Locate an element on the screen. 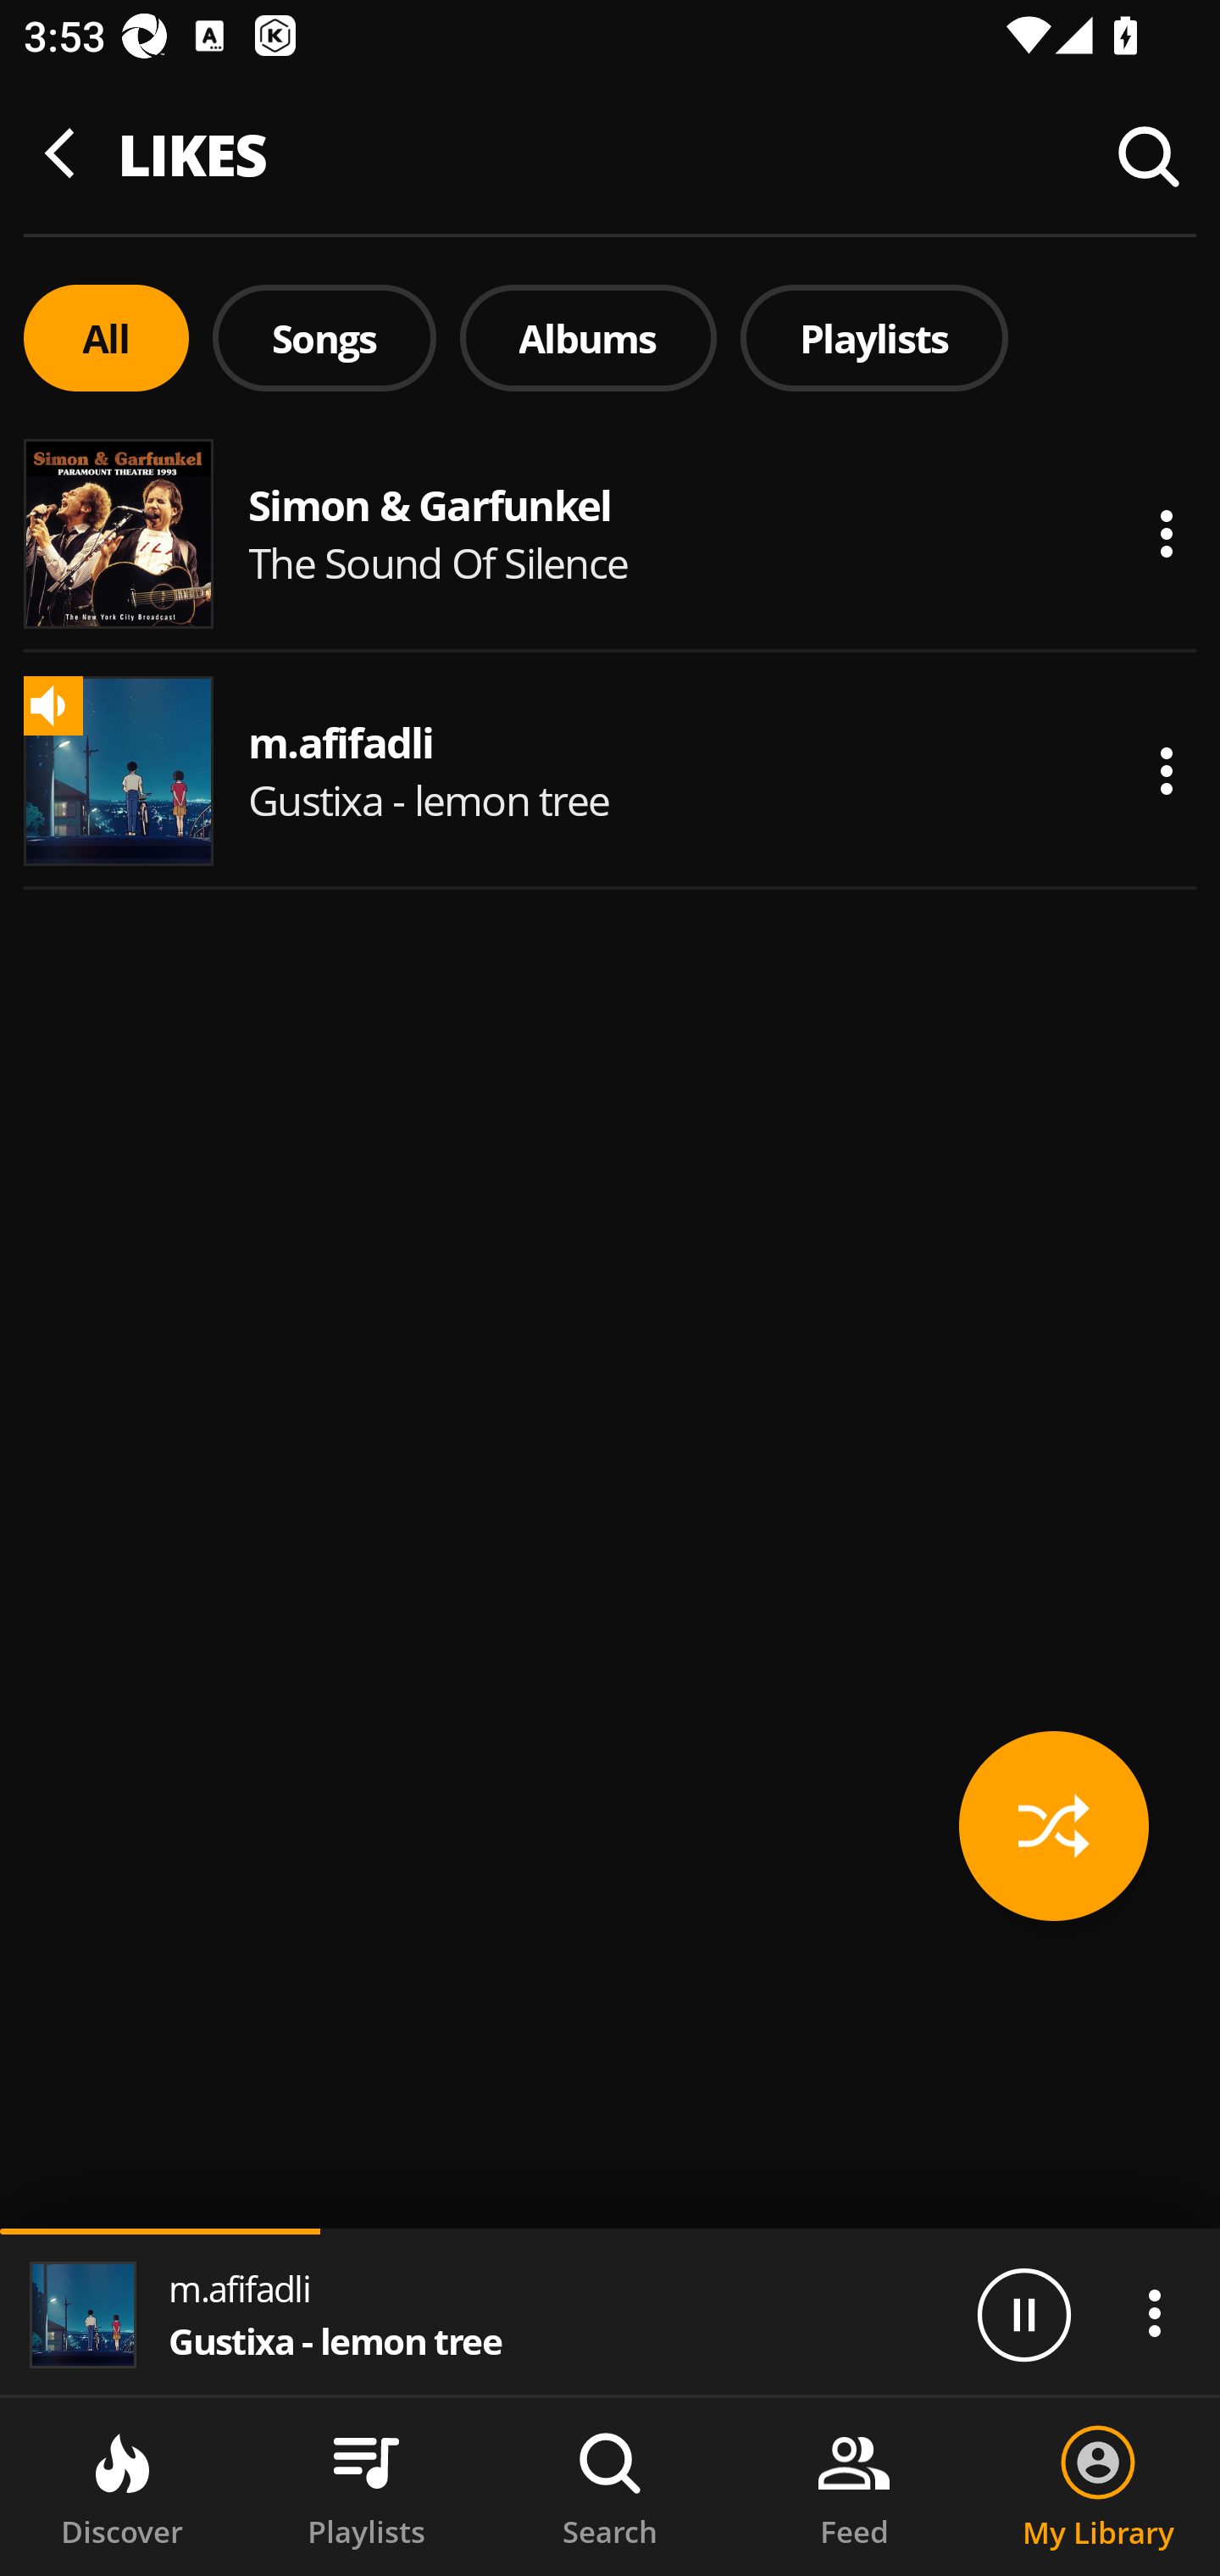  Actions is located at coordinates (1166, 534).